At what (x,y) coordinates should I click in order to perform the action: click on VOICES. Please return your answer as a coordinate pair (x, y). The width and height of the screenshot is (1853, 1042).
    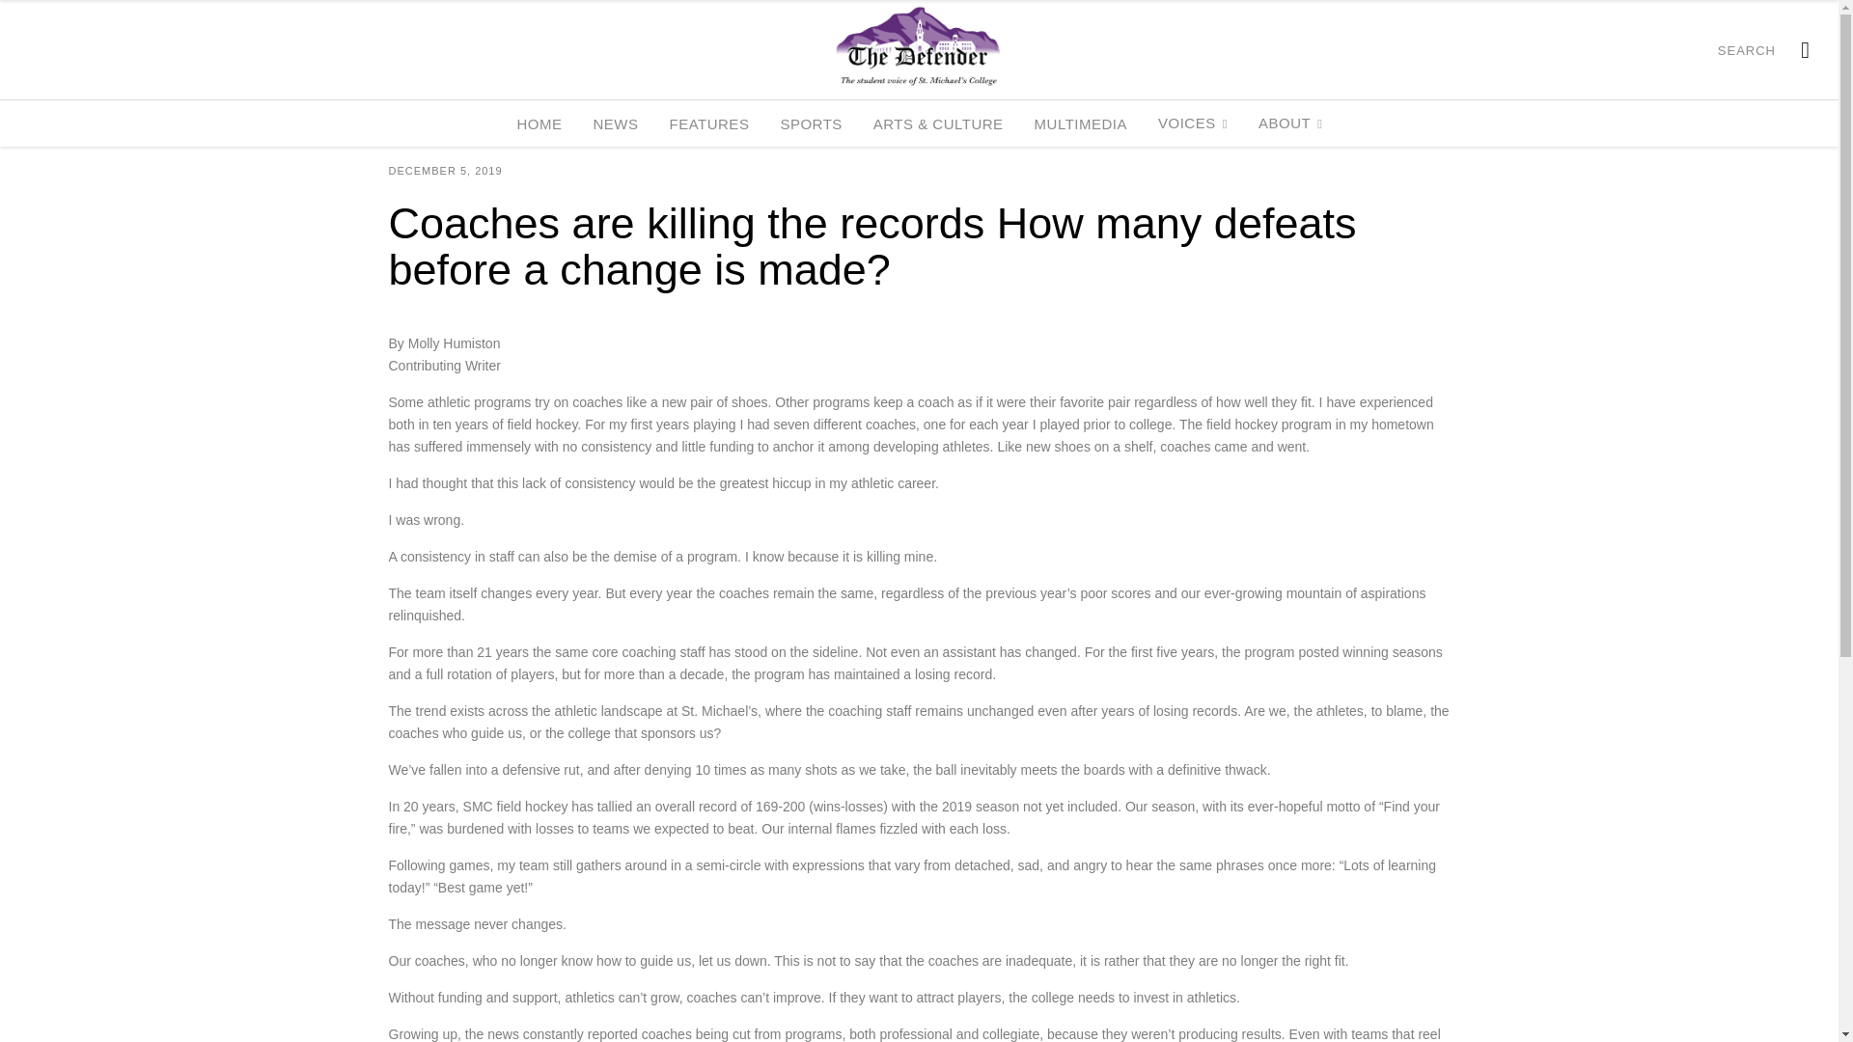
    Looking at the image, I should click on (1193, 123).